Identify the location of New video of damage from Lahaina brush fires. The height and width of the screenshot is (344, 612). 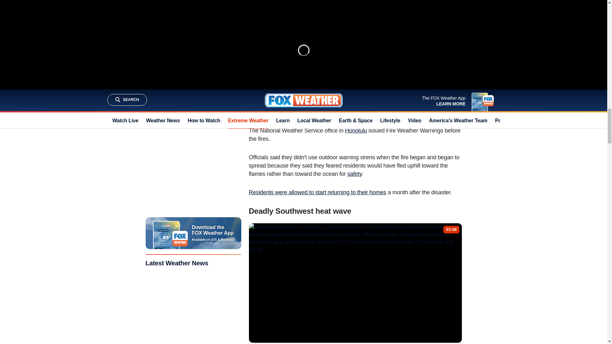
(300, 75).